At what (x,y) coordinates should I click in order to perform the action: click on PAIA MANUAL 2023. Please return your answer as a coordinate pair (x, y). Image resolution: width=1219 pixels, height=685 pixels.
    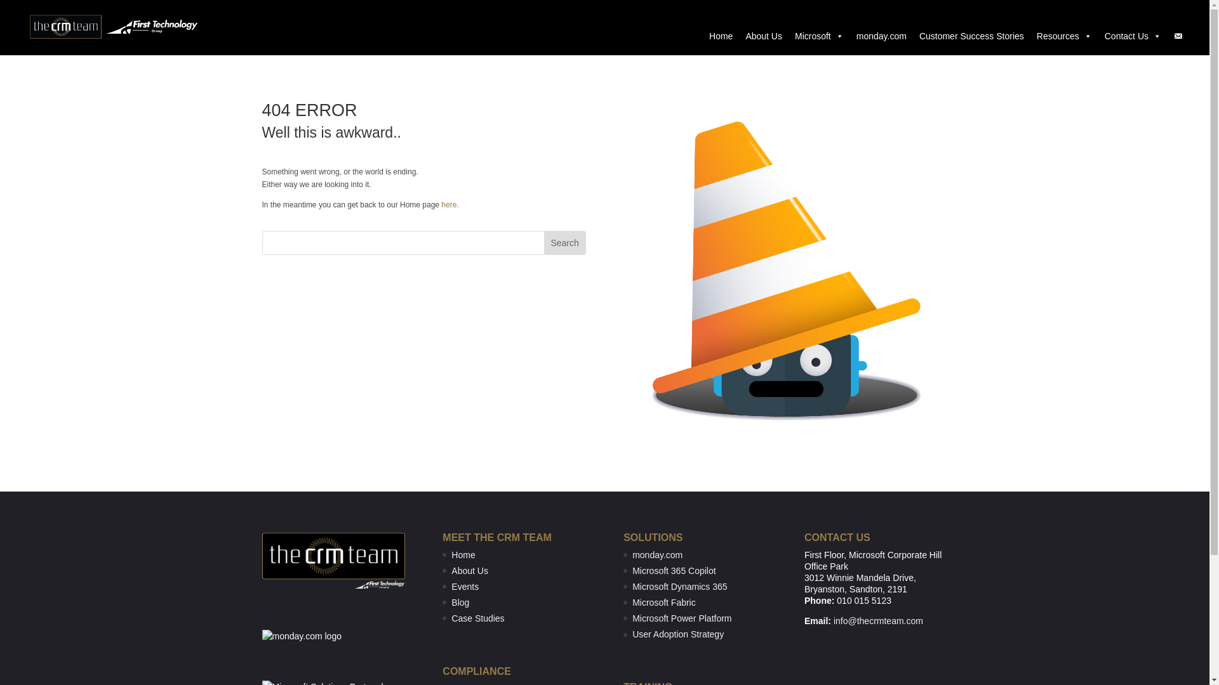
    Looking at the image, I should click on (491, 684).